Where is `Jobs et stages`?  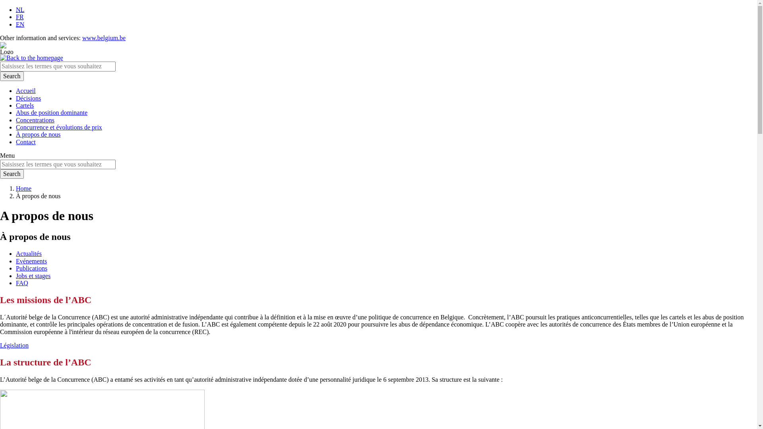
Jobs et stages is located at coordinates (33, 276).